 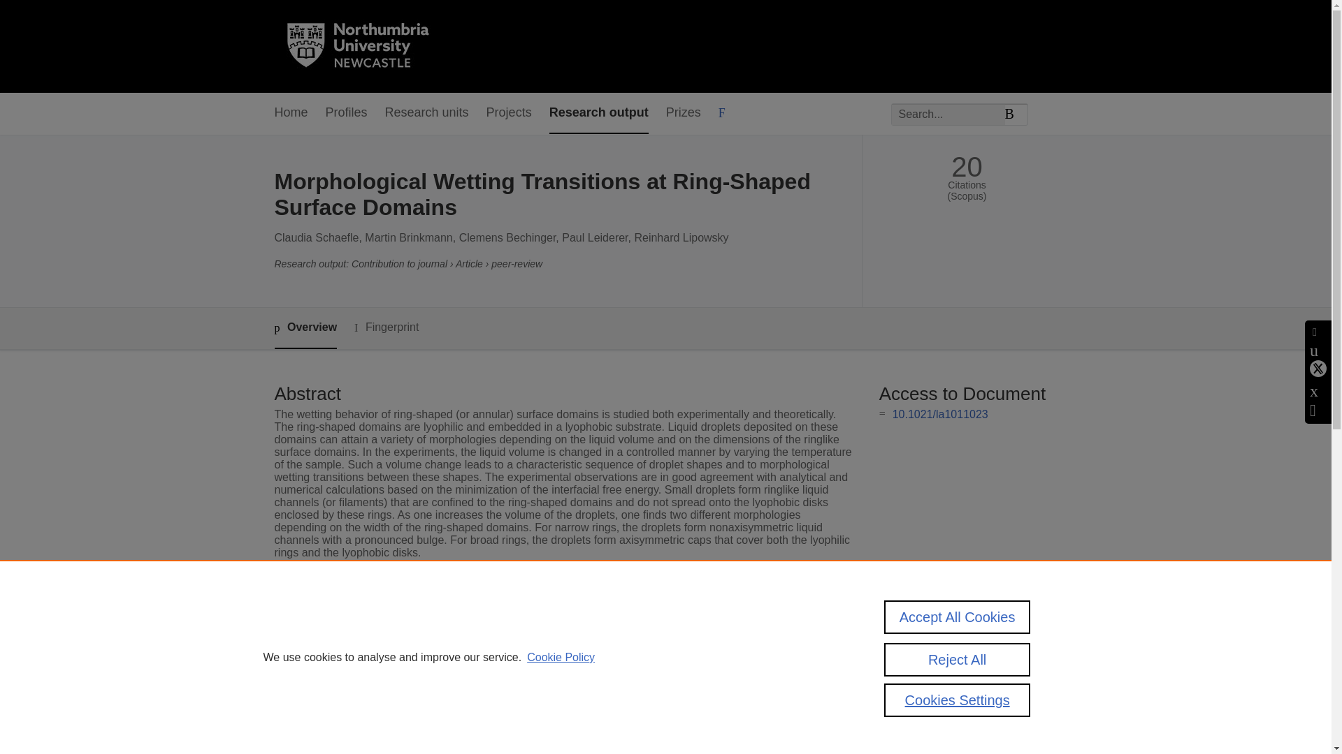 I want to click on Langmuir, so click(x=496, y=620).